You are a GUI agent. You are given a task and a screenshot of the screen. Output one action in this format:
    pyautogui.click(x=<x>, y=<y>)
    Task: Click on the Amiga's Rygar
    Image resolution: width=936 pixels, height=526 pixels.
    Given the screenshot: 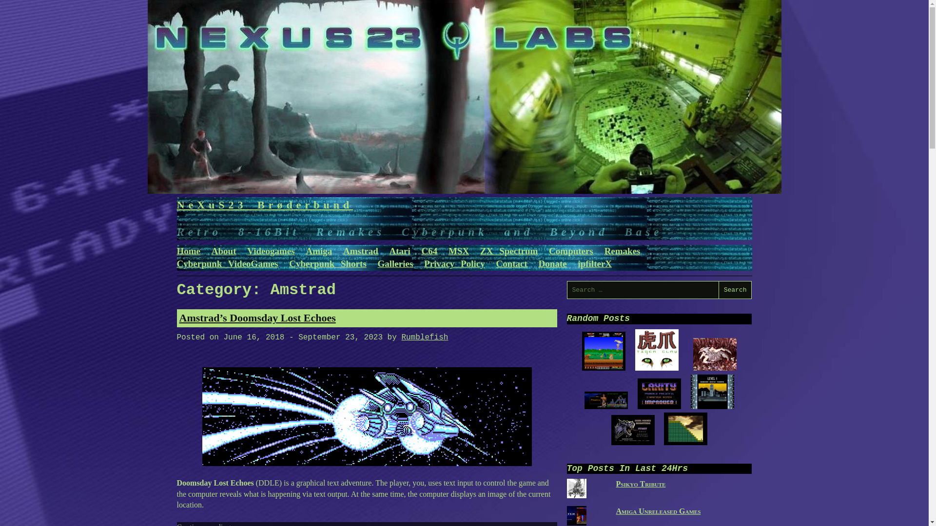 What is the action you would take?
    pyautogui.click(x=604, y=351)
    